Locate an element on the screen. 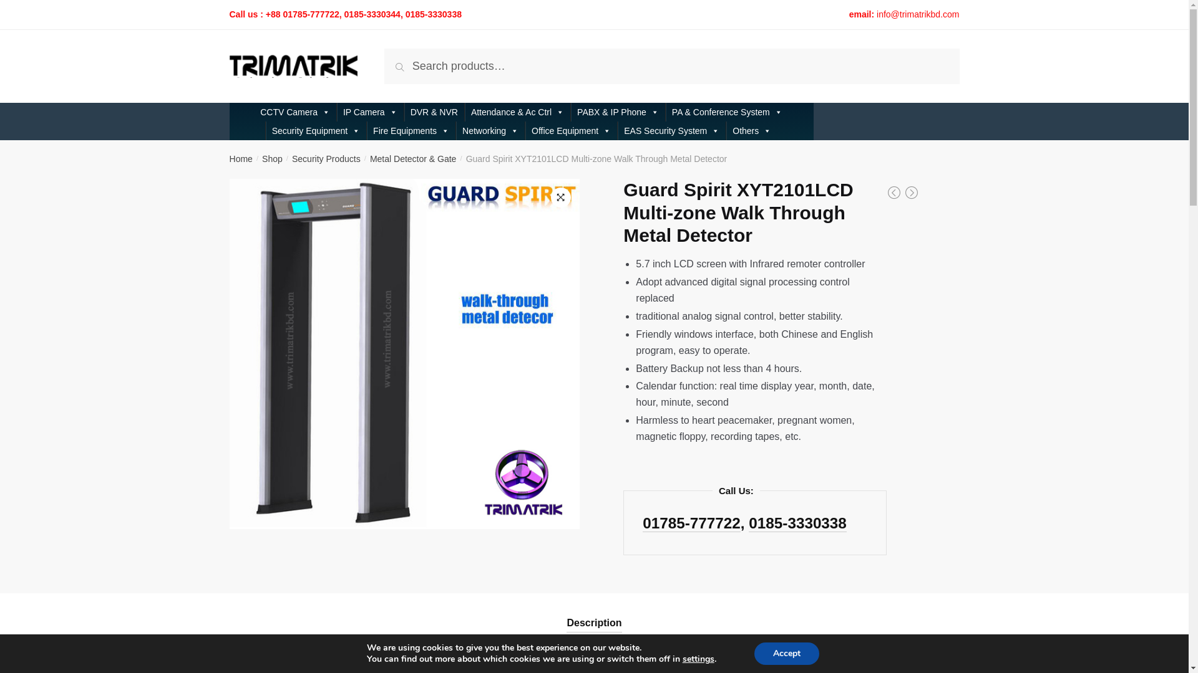 Image resolution: width=1198 pixels, height=673 pixels. Home is located at coordinates (241, 159).